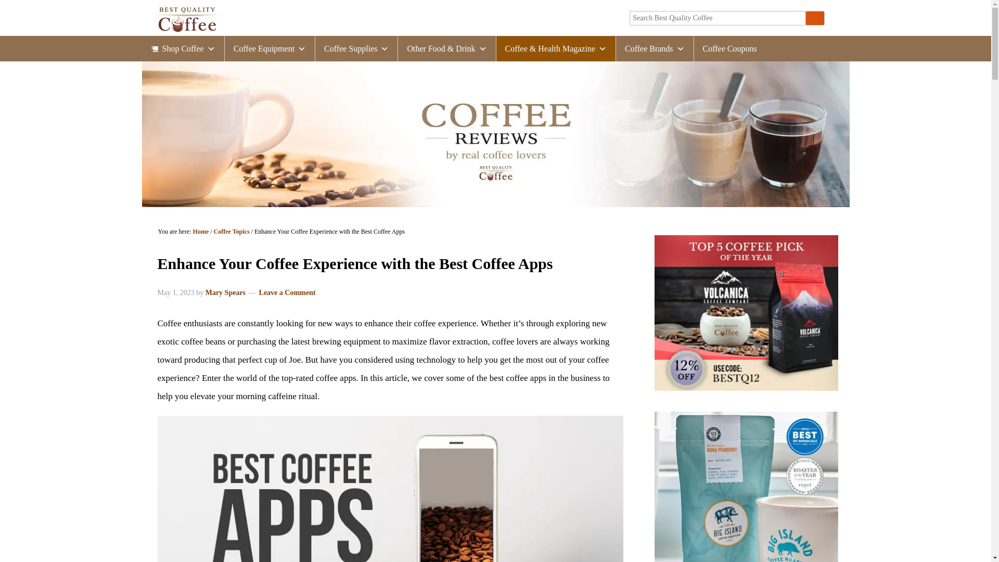 Image resolution: width=999 pixels, height=562 pixels. Describe the element at coordinates (270, 49) in the screenshot. I see `Coffee Equipment` at that location.